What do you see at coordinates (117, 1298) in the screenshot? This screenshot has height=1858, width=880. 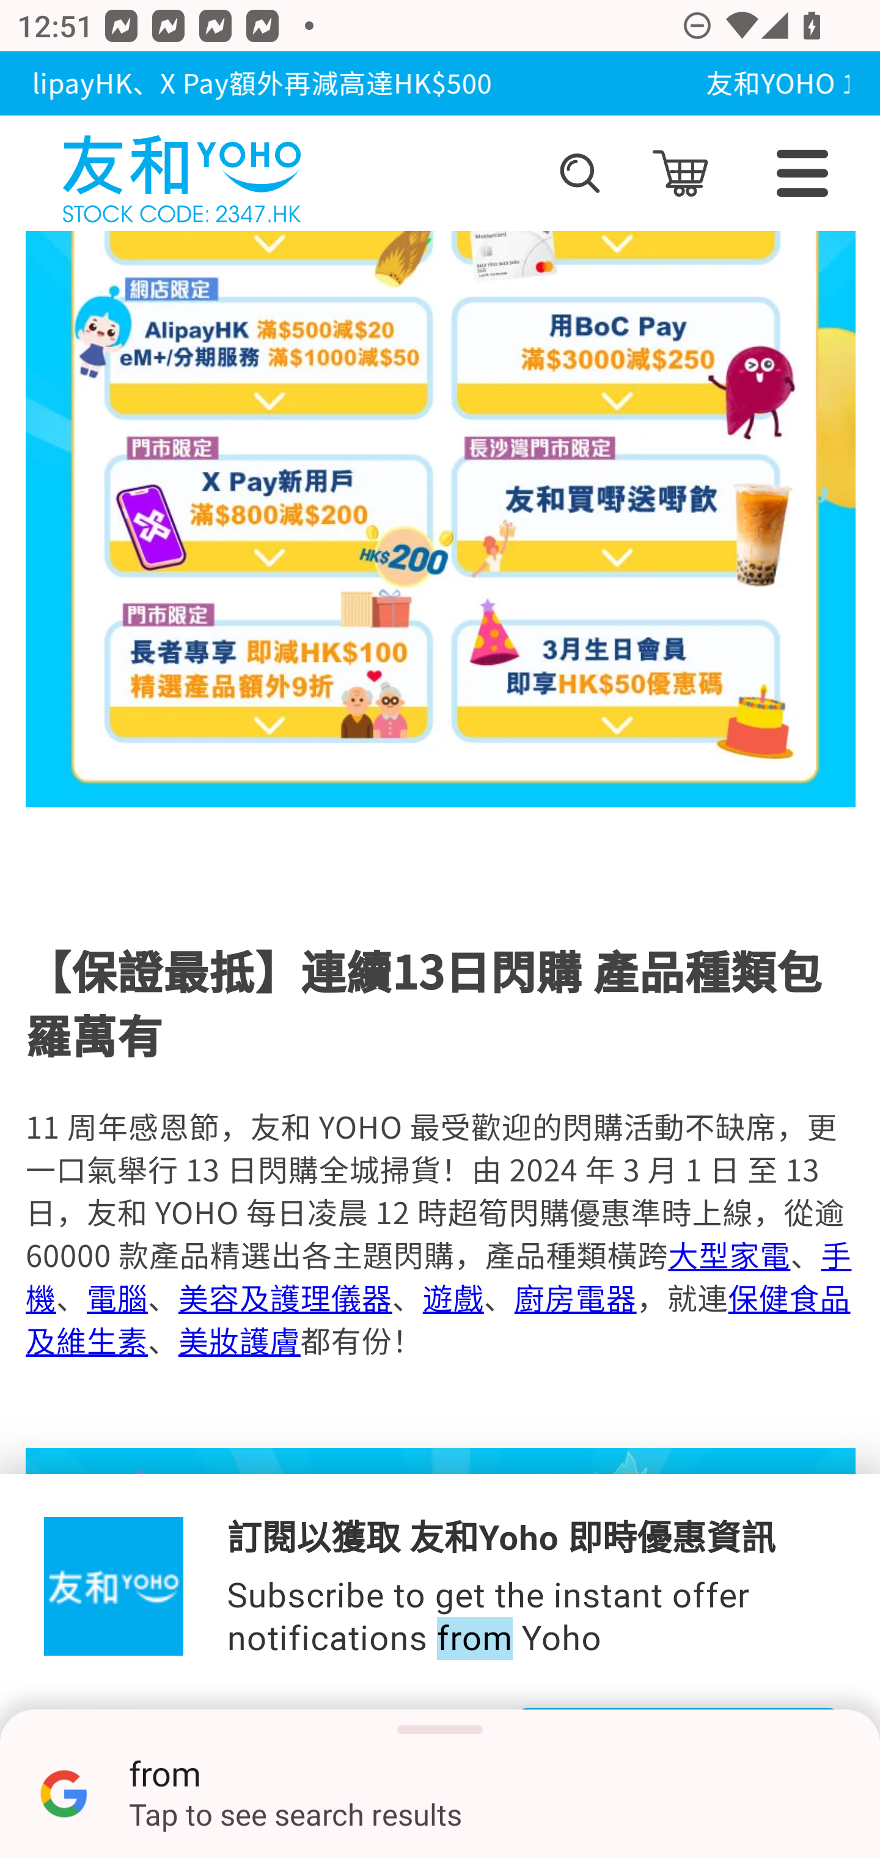 I see `電腦` at bounding box center [117, 1298].